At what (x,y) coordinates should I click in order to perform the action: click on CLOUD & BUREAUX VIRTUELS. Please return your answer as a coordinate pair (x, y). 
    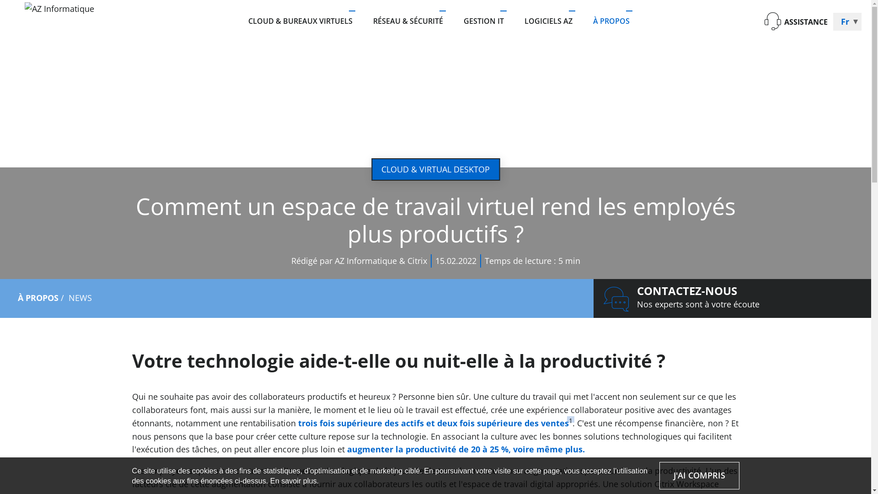
    Looking at the image, I should click on (305, 22).